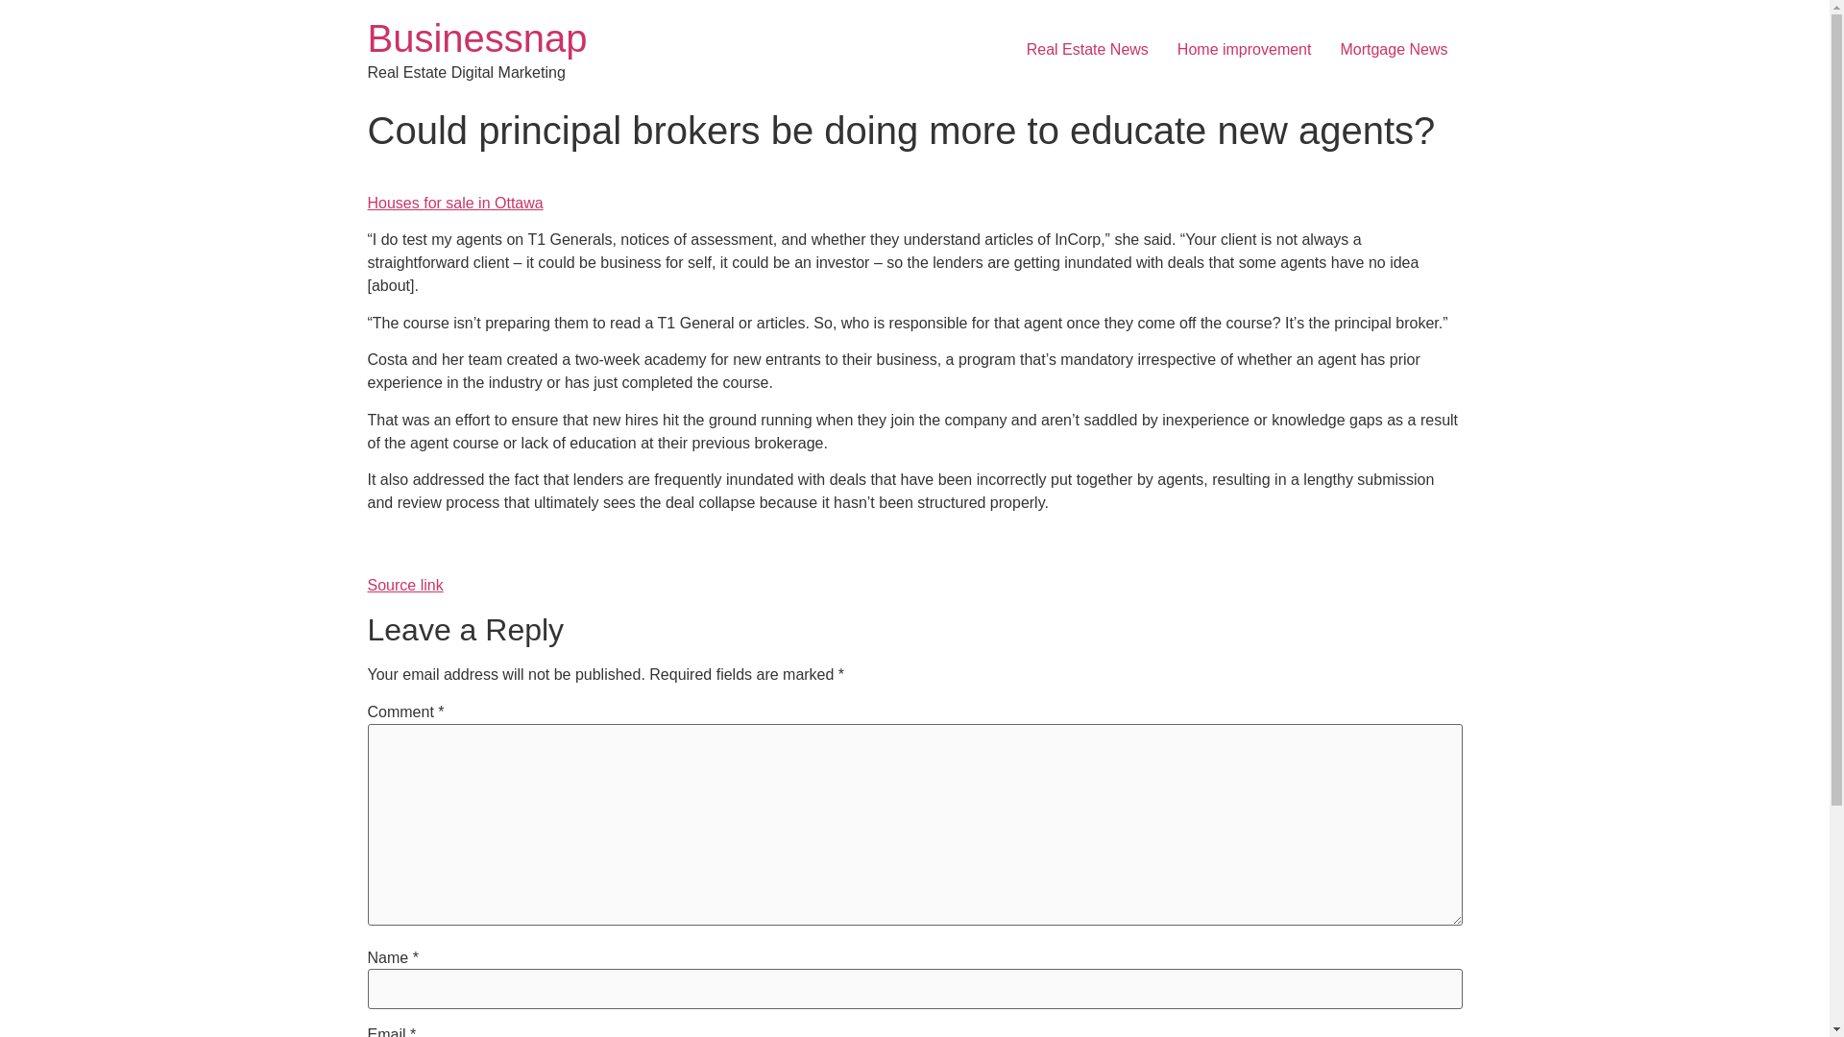  Describe the element at coordinates (1245, 50) in the screenshot. I see `Home improvement` at that location.